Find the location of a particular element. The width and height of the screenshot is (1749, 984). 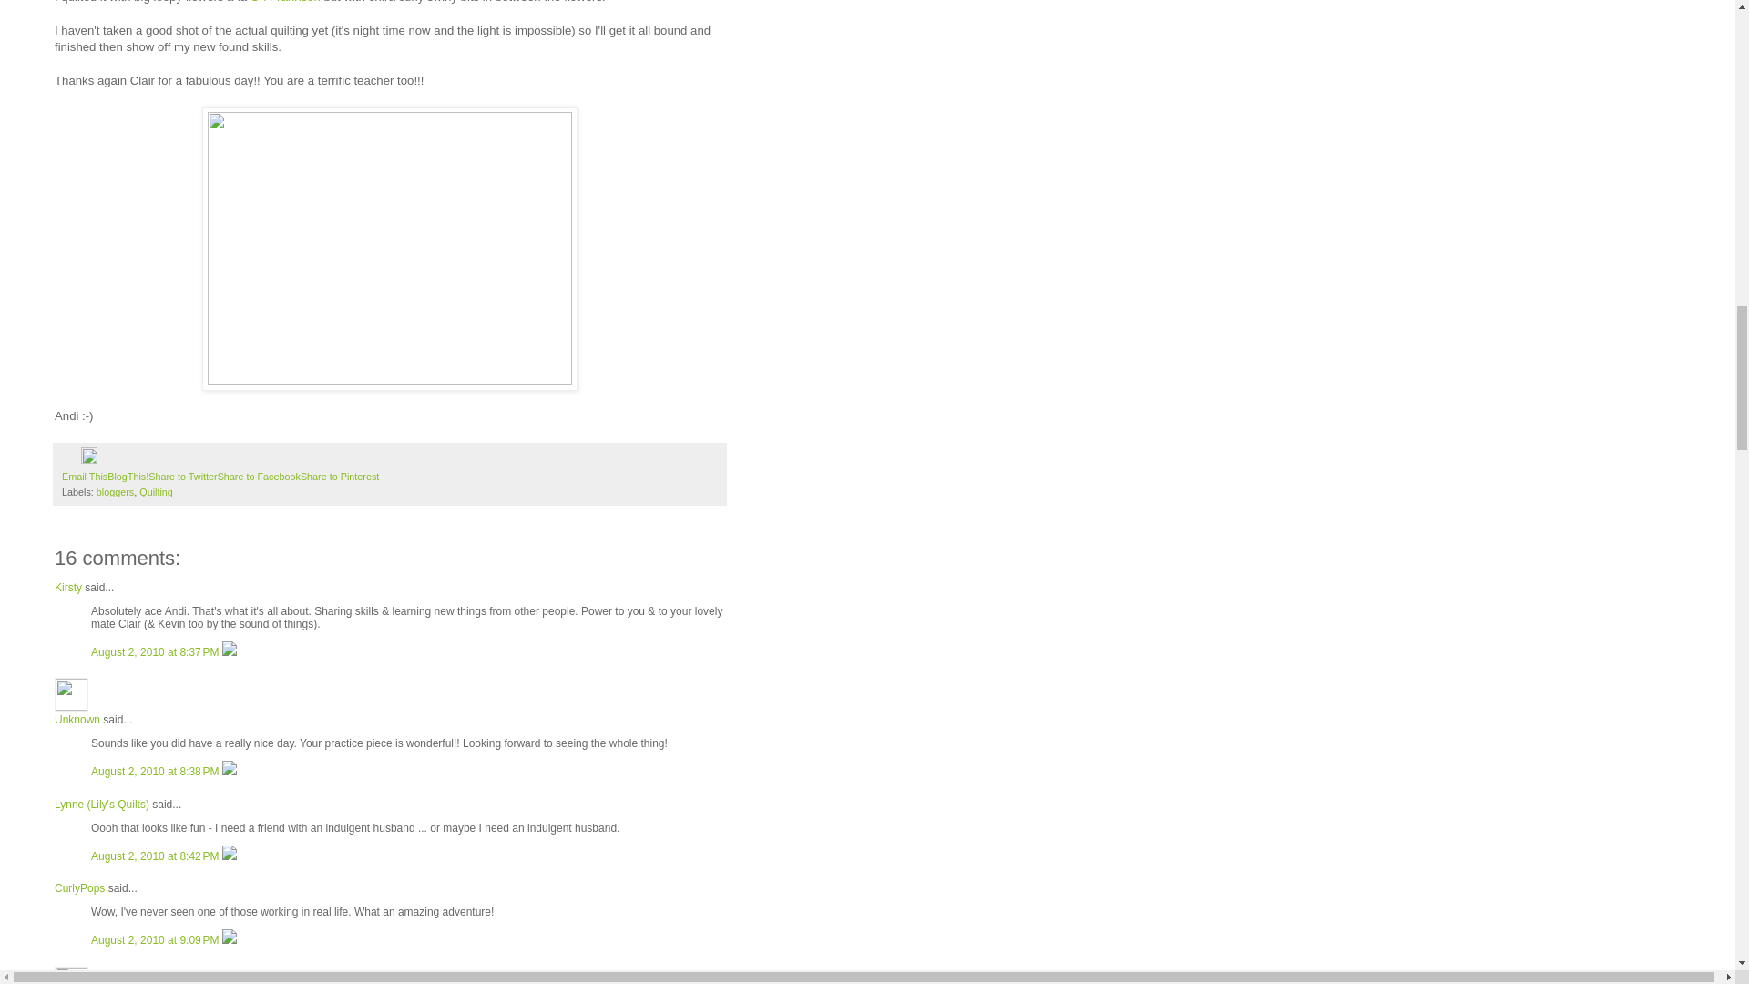

Unknown is located at coordinates (71, 694).